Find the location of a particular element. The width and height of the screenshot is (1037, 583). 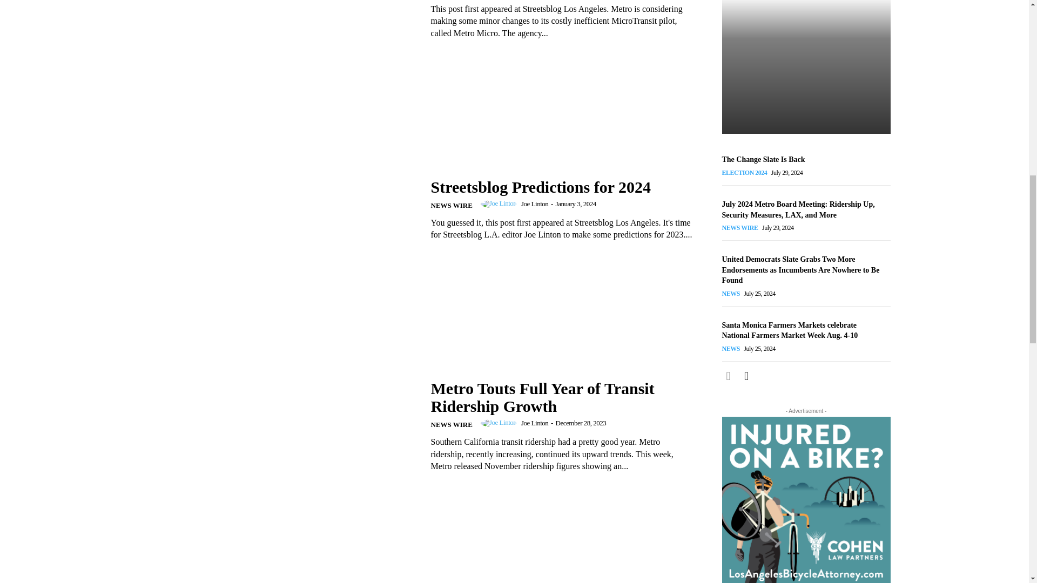

Metro Seeking Input on its MicroTransit Pilot Fares is located at coordinates (277, 45).